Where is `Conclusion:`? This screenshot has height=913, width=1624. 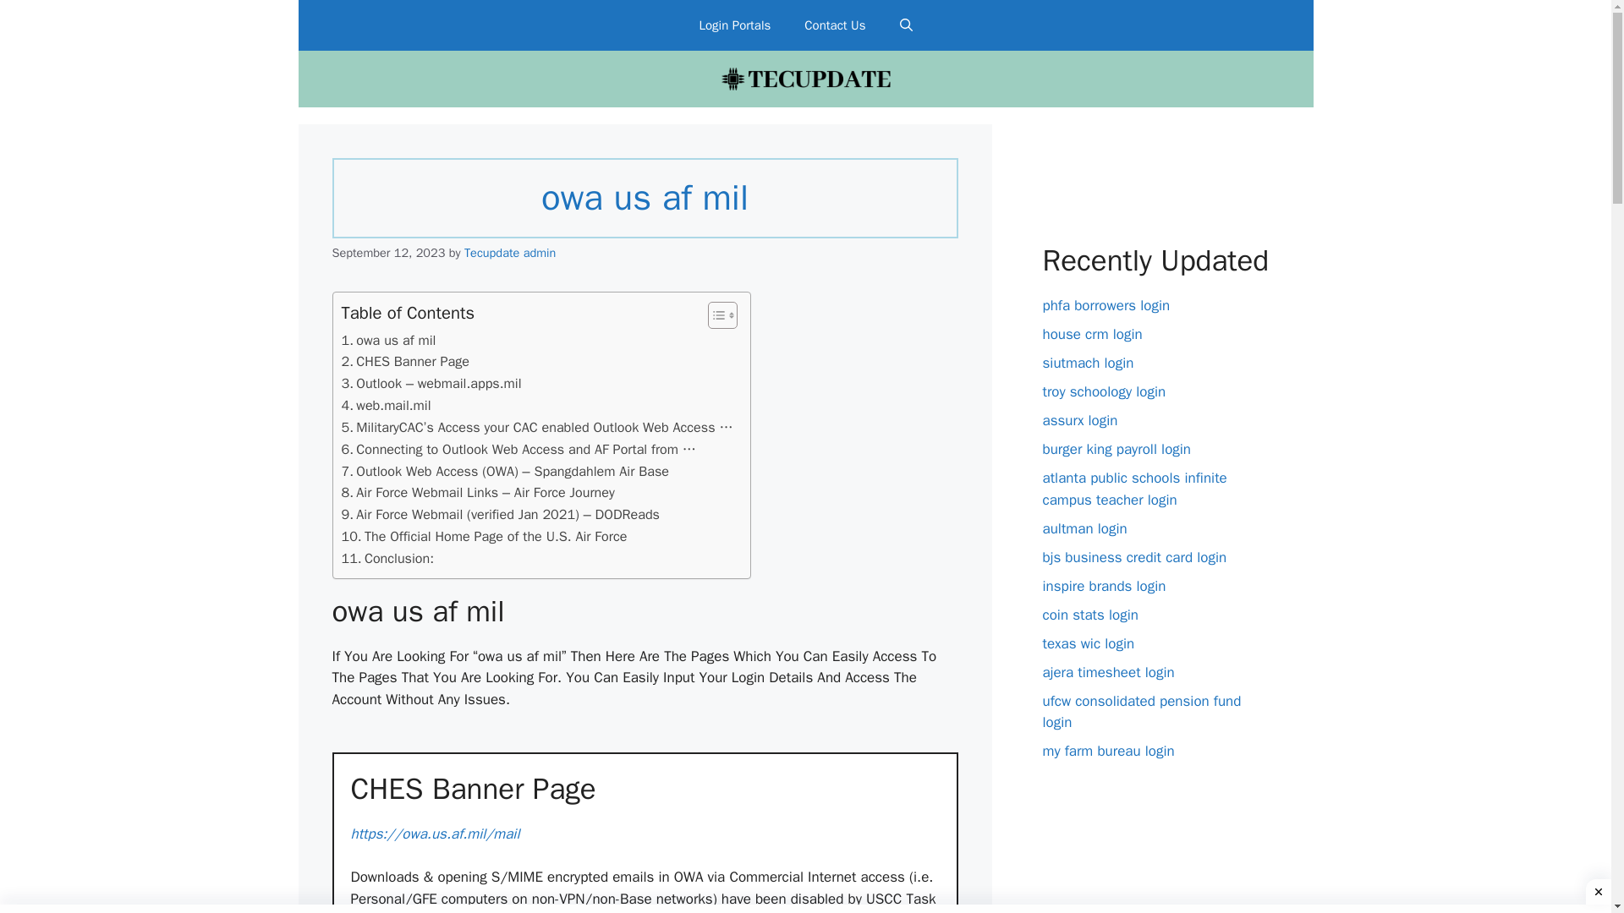 Conclusion: is located at coordinates (387, 558).